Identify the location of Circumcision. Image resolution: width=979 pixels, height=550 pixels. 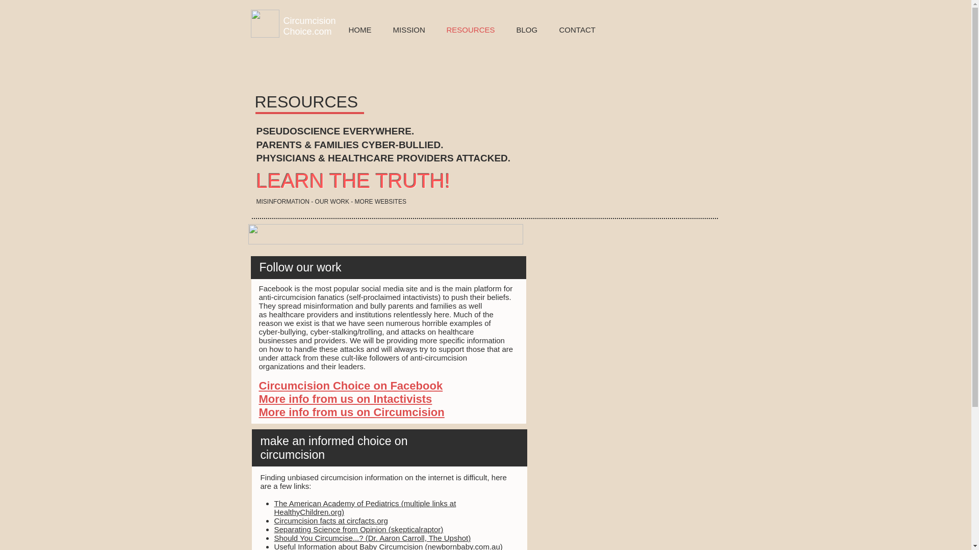
(310, 20).